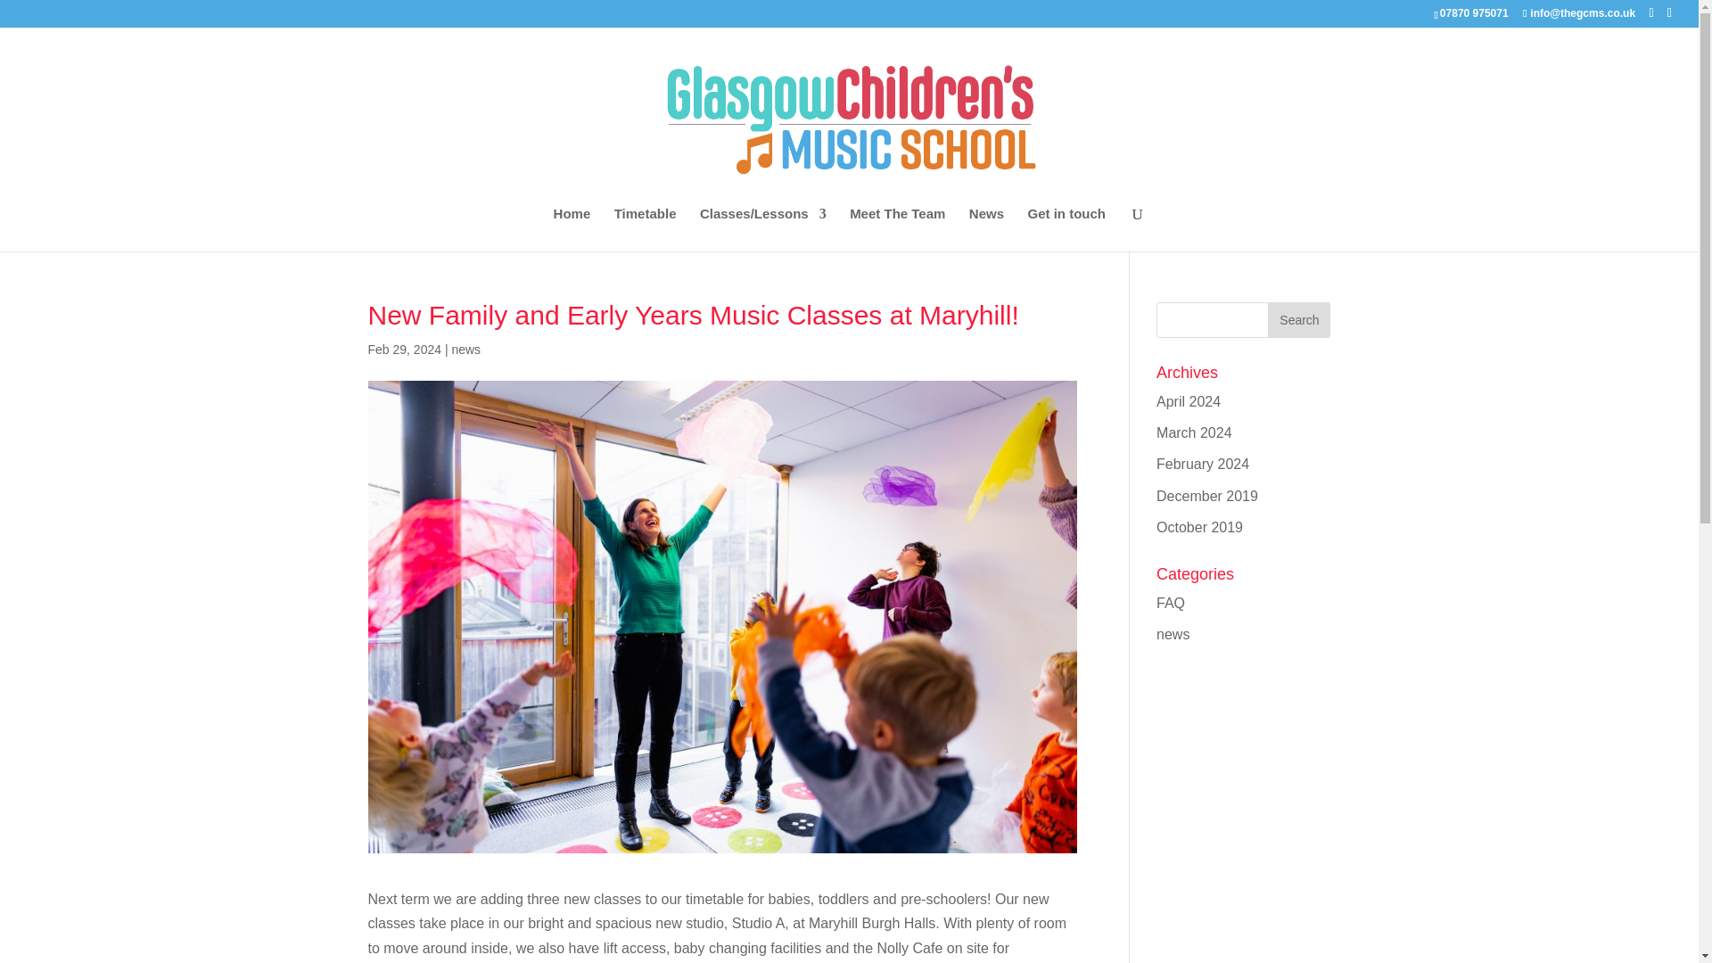 Image resolution: width=1712 pixels, height=963 pixels. What do you see at coordinates (1066, 229) in the screenshot?
I see `Get in touch` at bounding box center [1066, 229].